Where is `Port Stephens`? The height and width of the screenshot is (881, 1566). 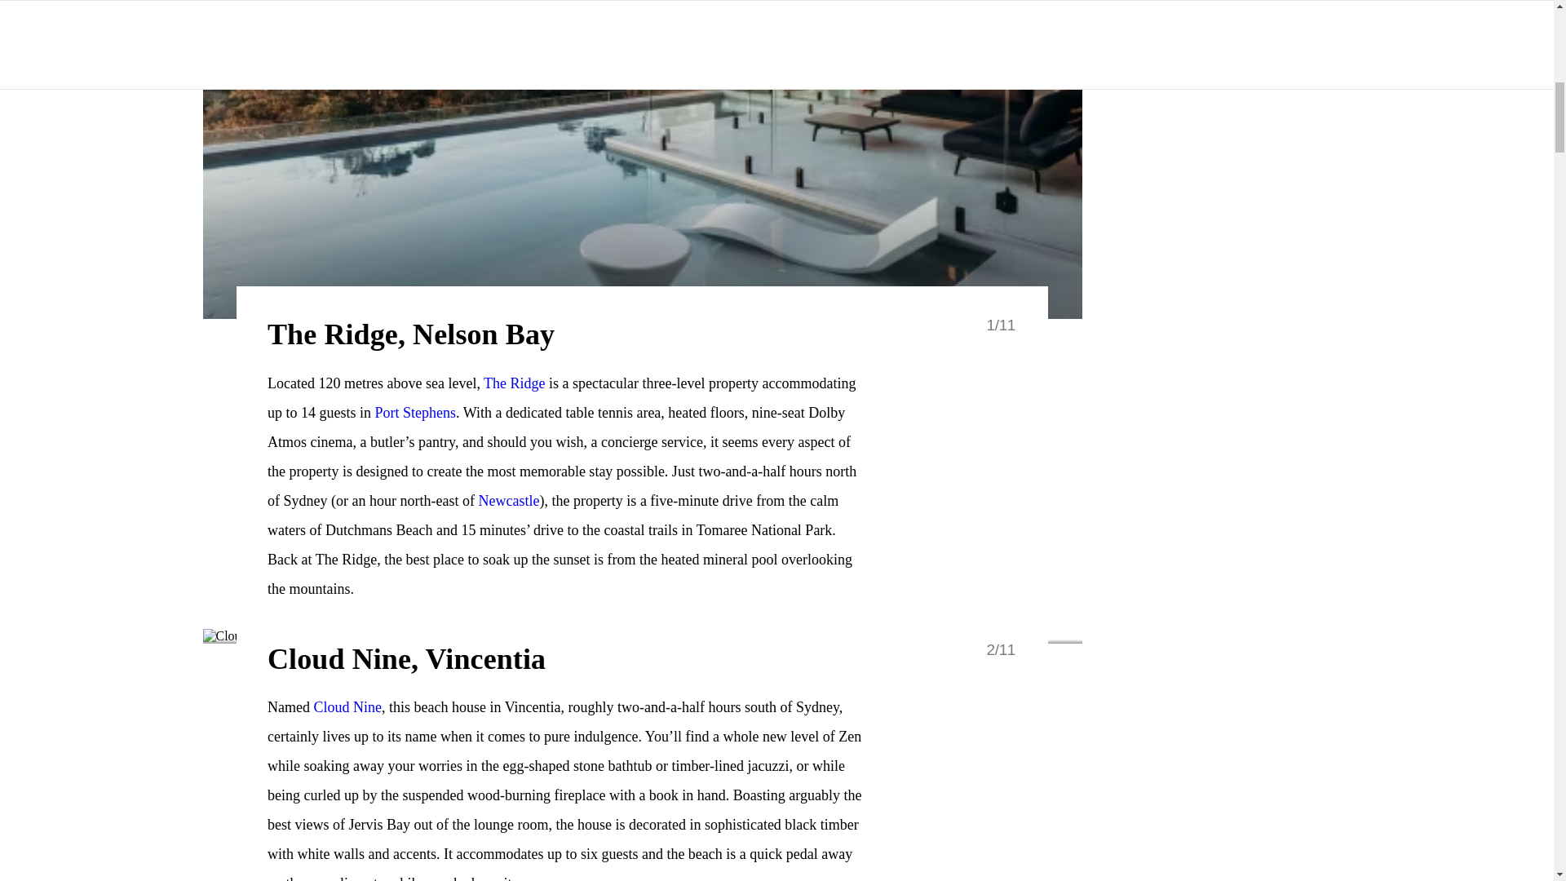
Port Stephens is located at coordinates (416, 413).